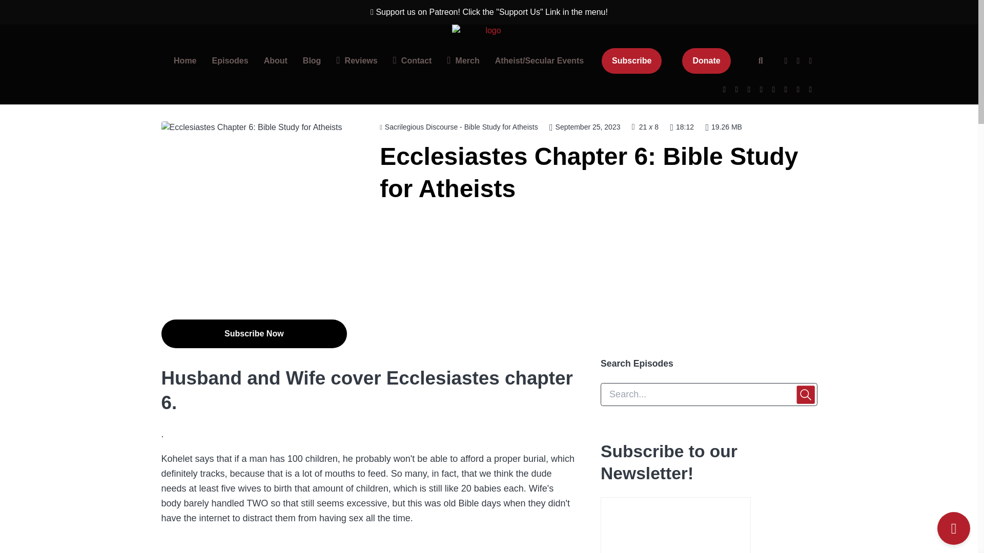 This screenshot has height=553, width=984. What do you see at coordinates (463, 61) in the screenshot?
I see `Merch` at bounding box center [463, 61].